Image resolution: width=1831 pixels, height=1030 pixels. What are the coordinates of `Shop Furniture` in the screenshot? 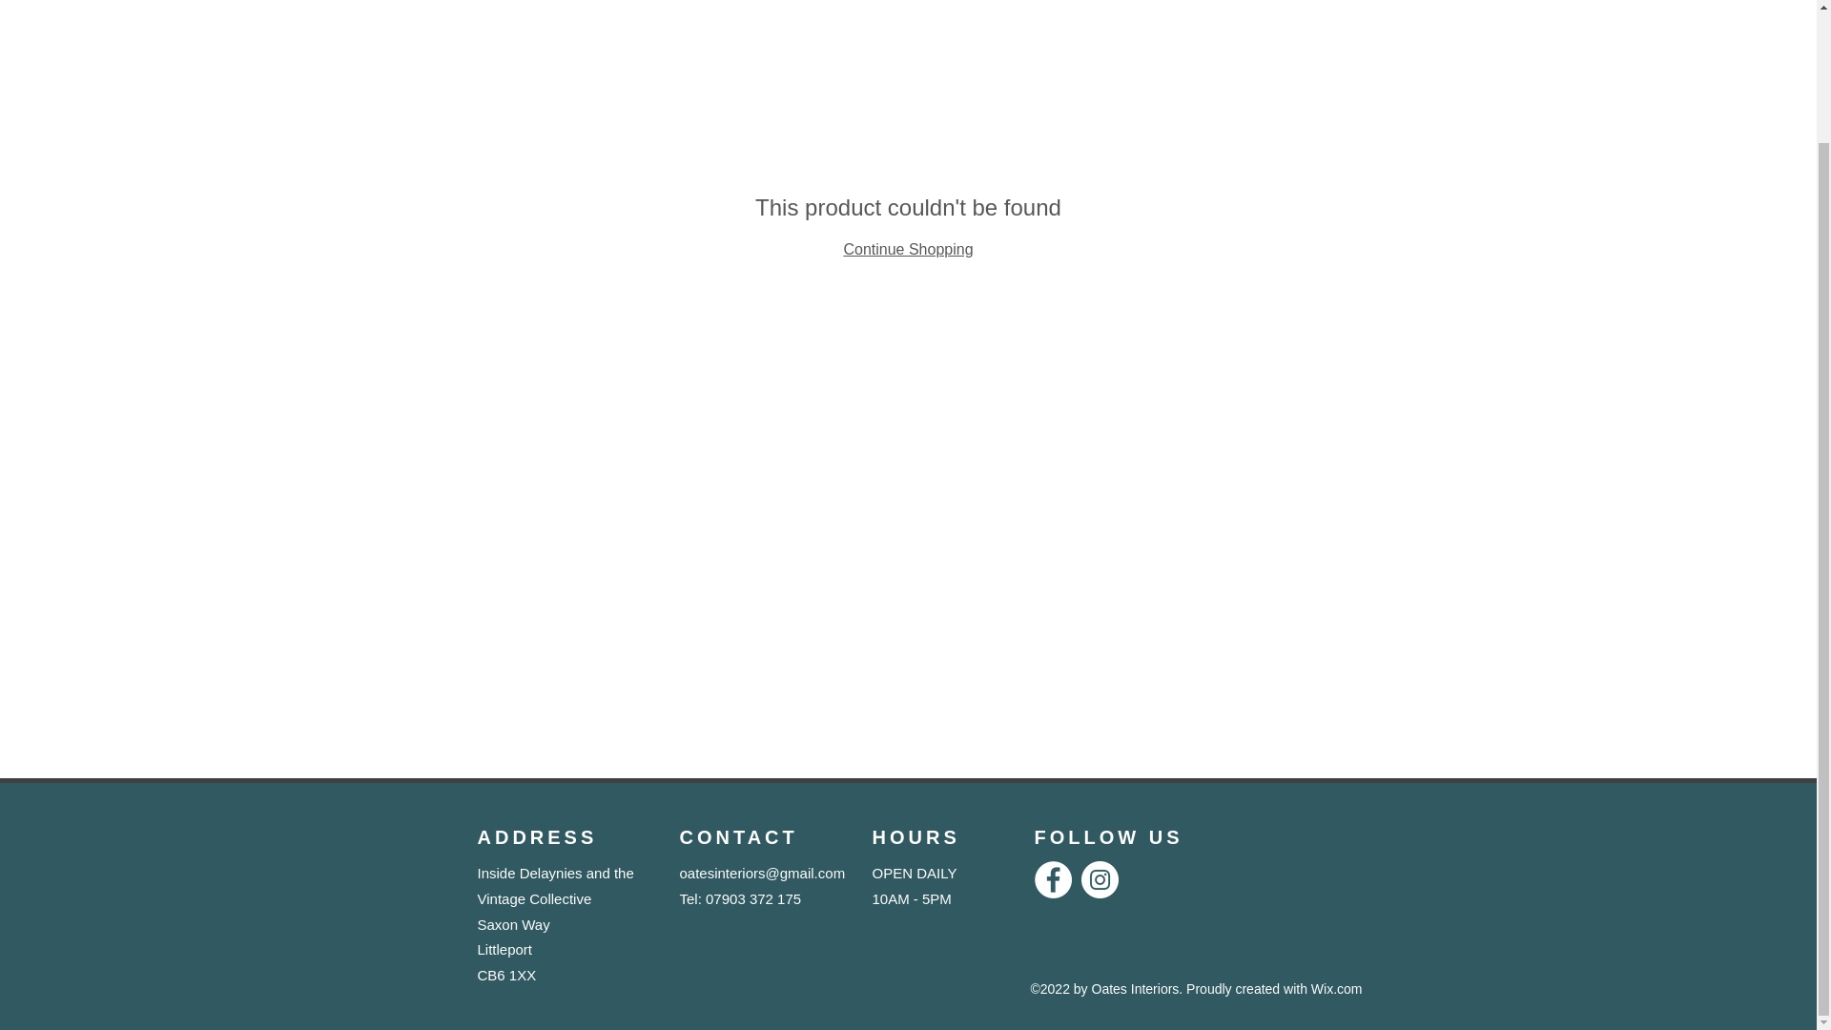 It's located at (1020, 11).